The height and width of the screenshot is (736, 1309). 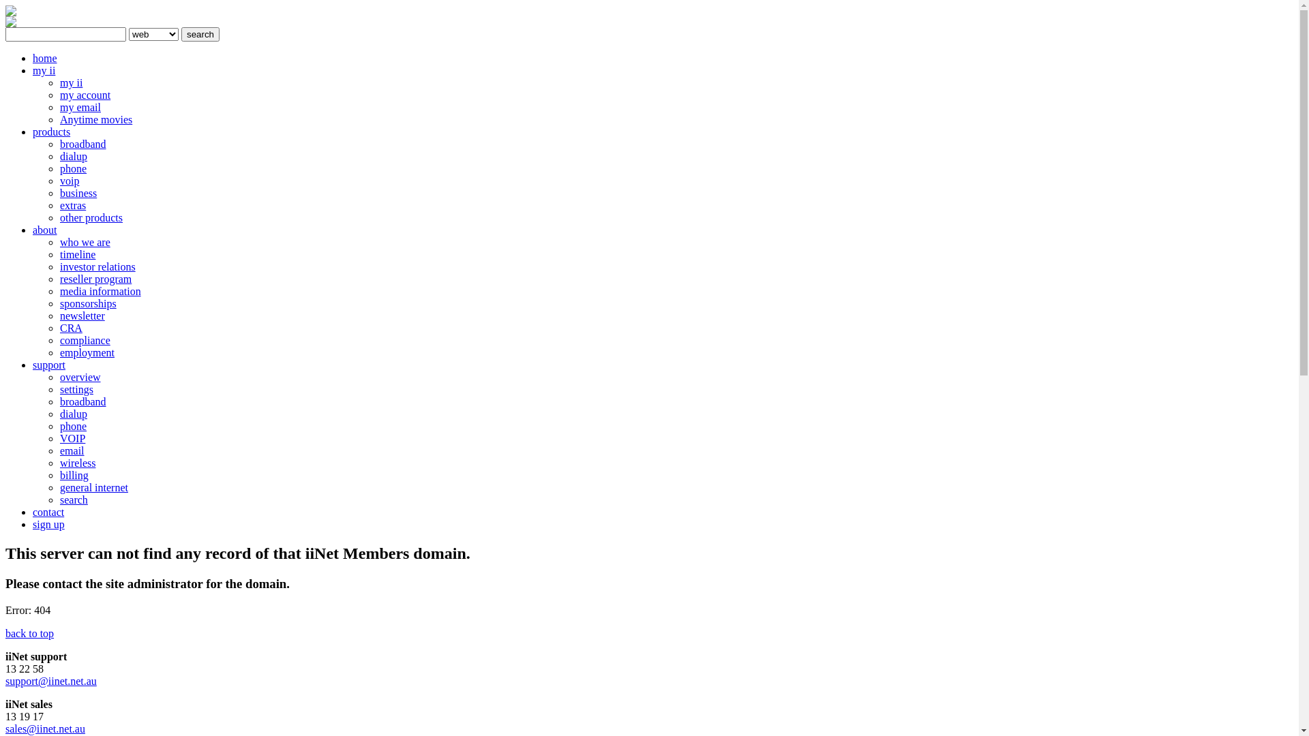 What do you see at coordinates (96, 120) in the screenshot?
I see `Anytime movies` at bounding box center [96, 120].